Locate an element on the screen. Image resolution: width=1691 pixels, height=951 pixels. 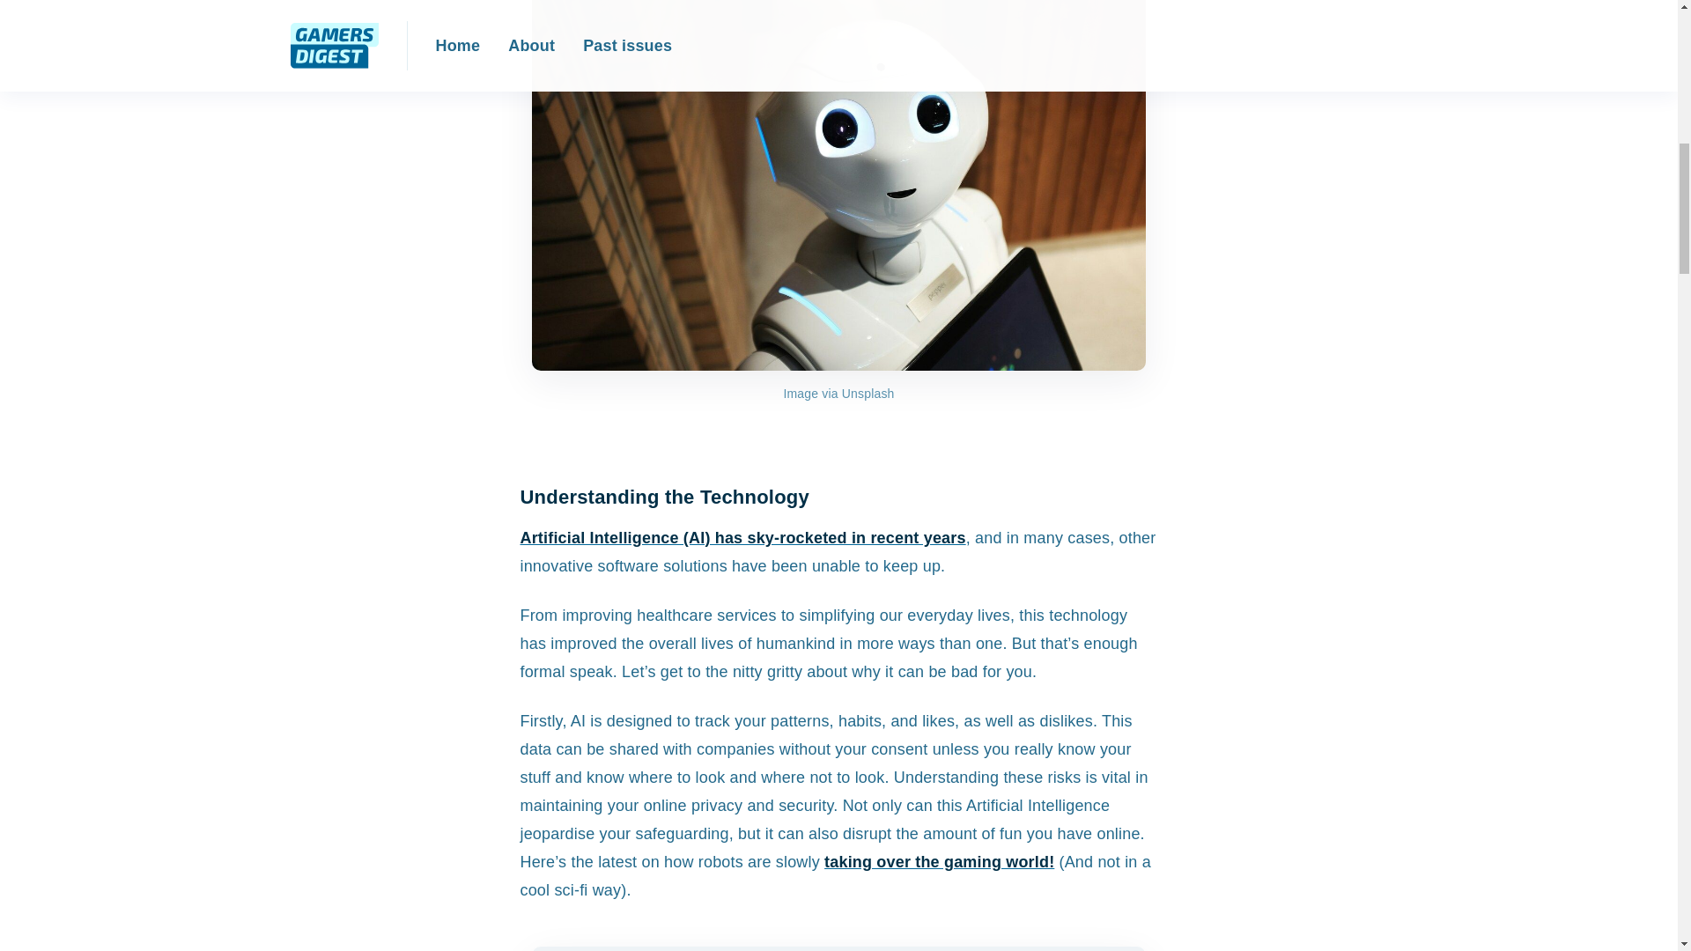
taking over the gaming world! is located at coordinates (939, 861).